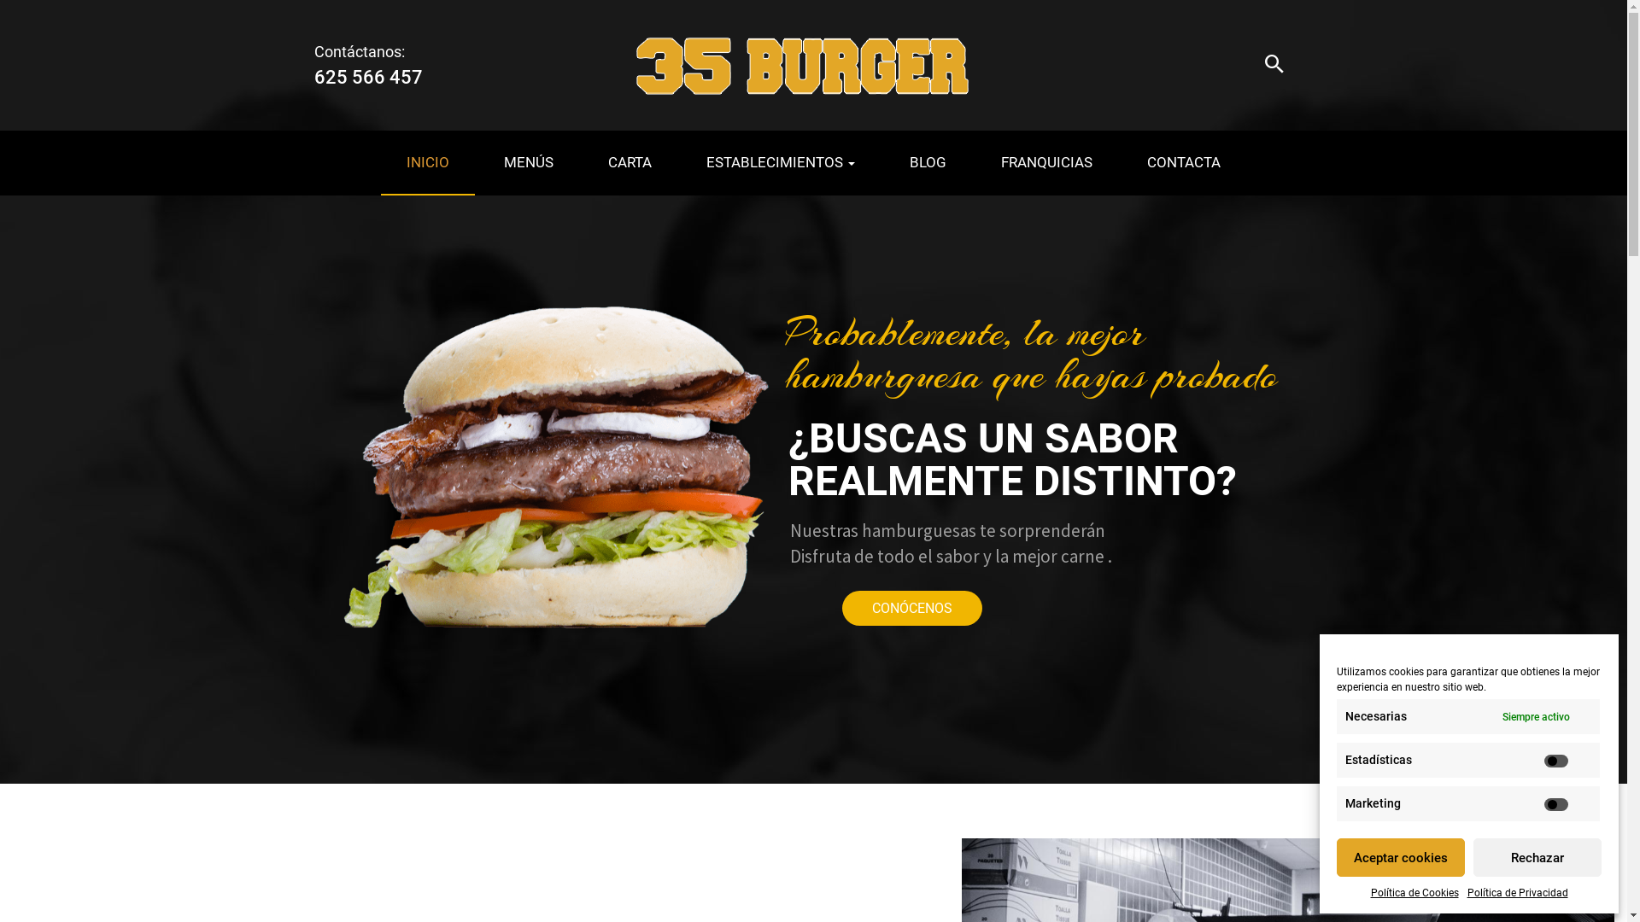  I want to click on CARTA, so click(630, 163).